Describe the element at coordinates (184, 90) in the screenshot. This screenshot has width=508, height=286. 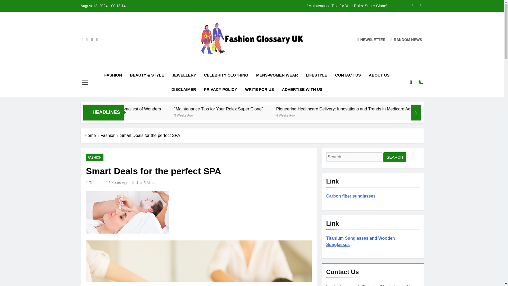
I see `DISCLAIMER` at that location.